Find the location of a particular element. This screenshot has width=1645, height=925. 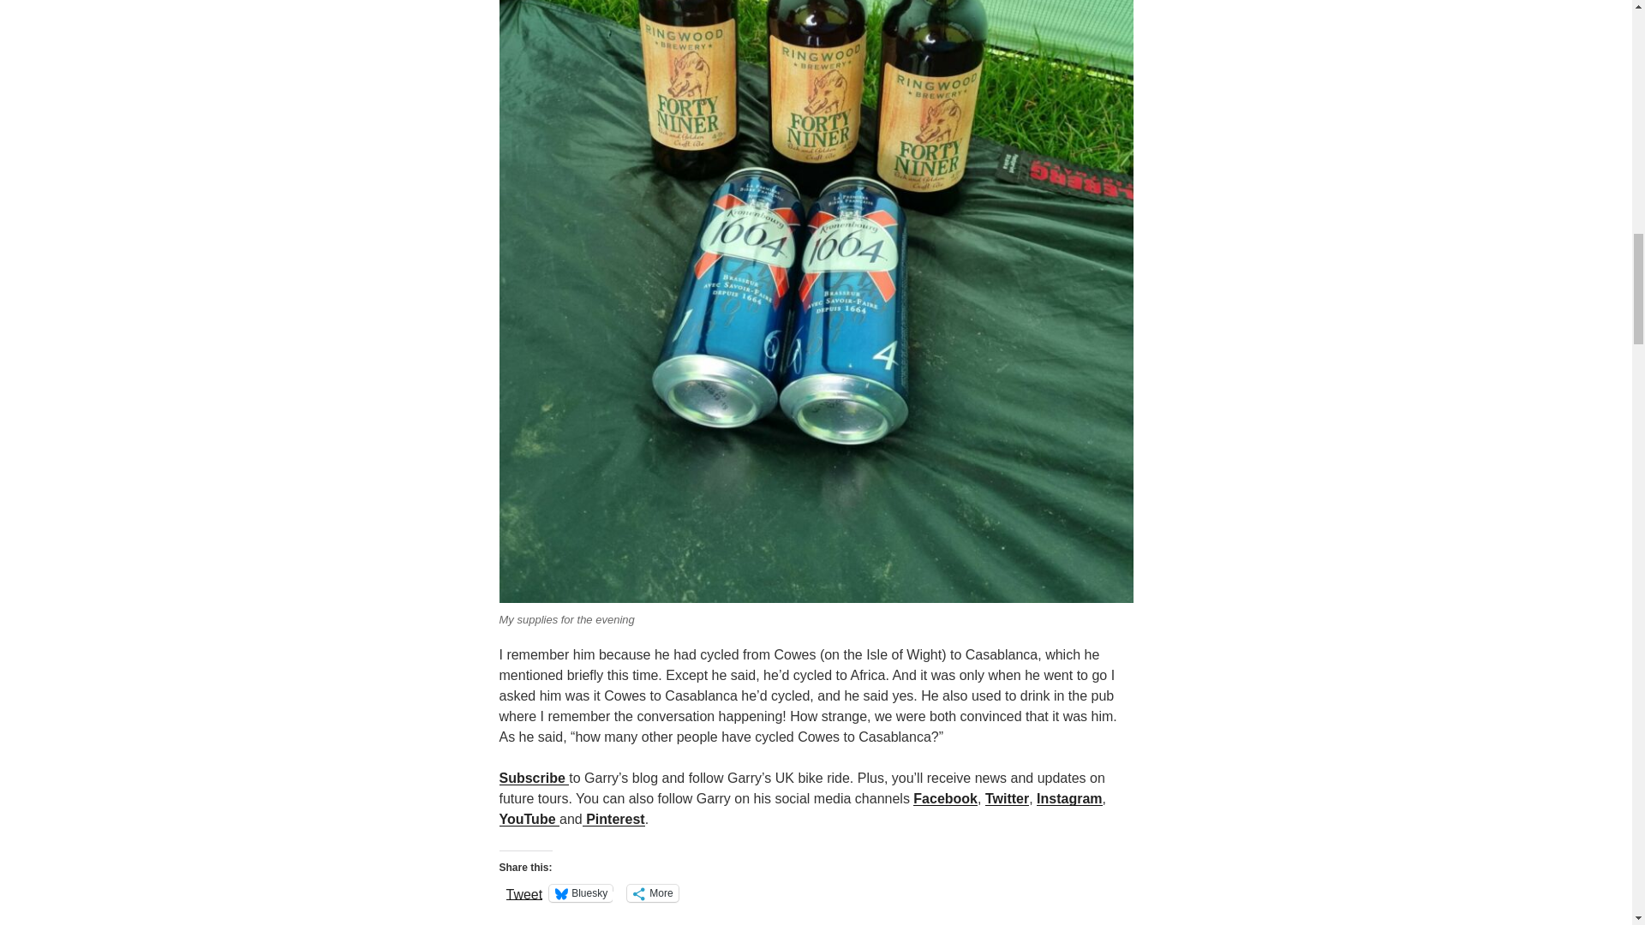

Opens in a new window is located at coordinates (944, 798).